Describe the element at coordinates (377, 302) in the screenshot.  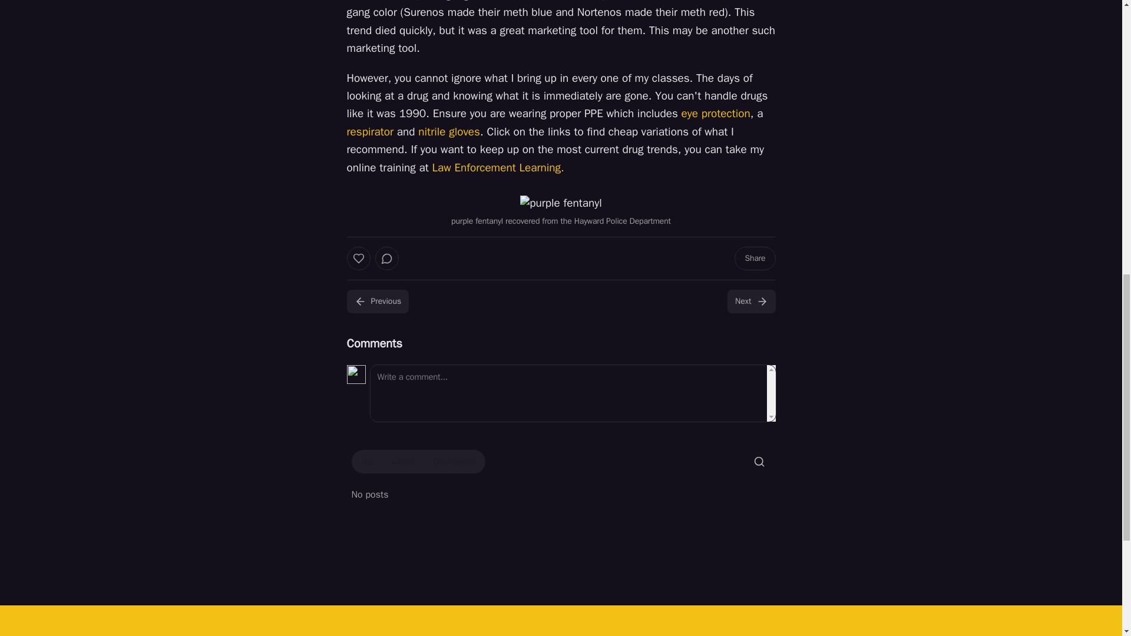
I see `Previous` at that location.